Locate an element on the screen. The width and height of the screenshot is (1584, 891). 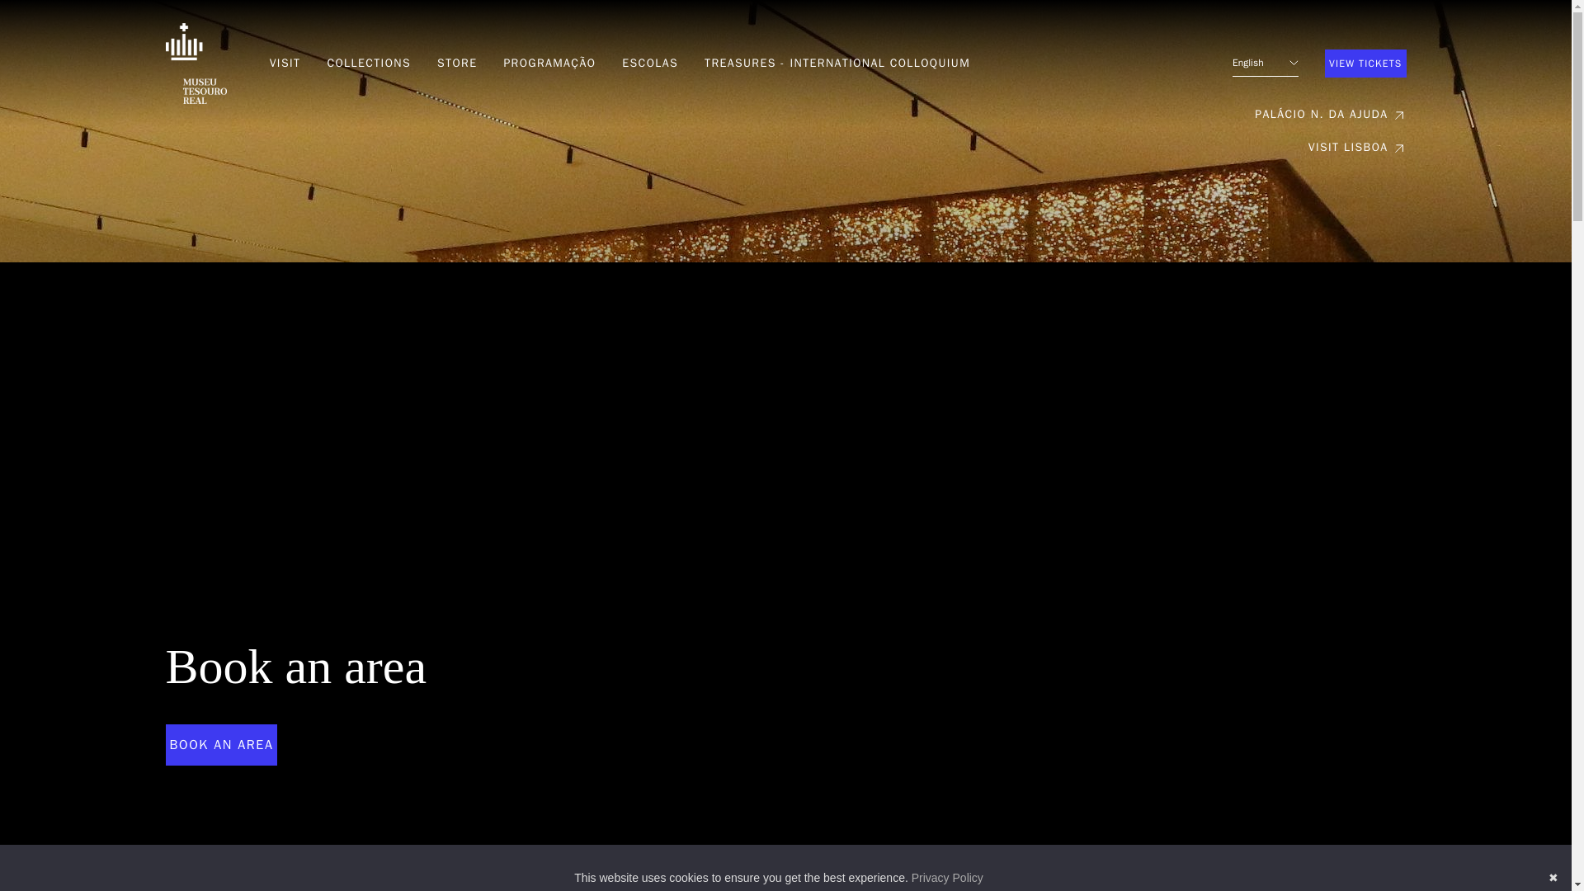
TREASURES - INTERNATIONAL COLLOQUIUM is located at coordinates (837, 64).